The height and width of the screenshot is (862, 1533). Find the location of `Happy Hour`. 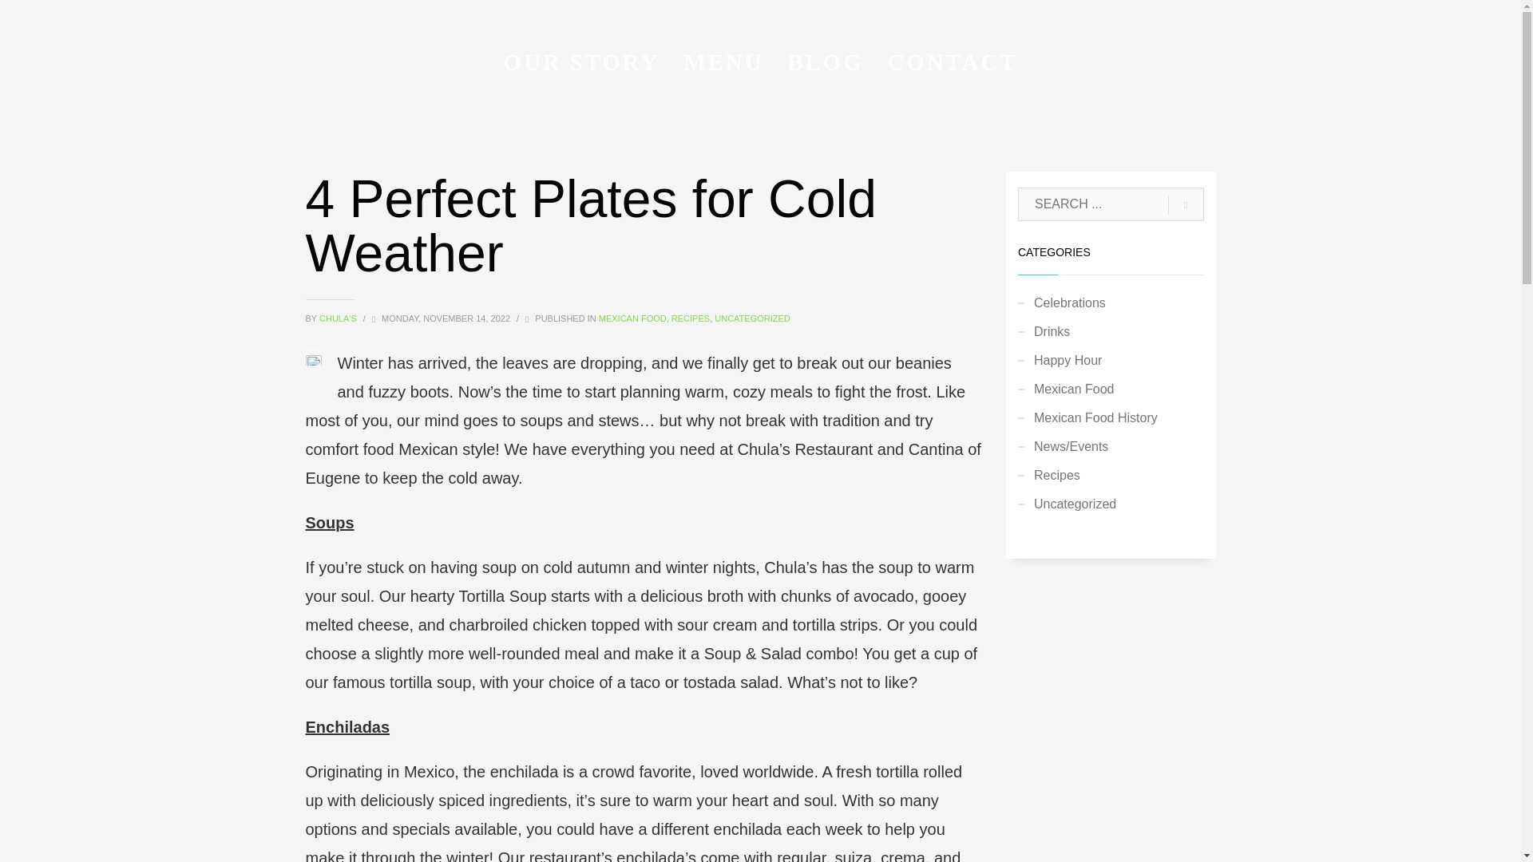

Happy Hour is located at coordinates (1110, 361).